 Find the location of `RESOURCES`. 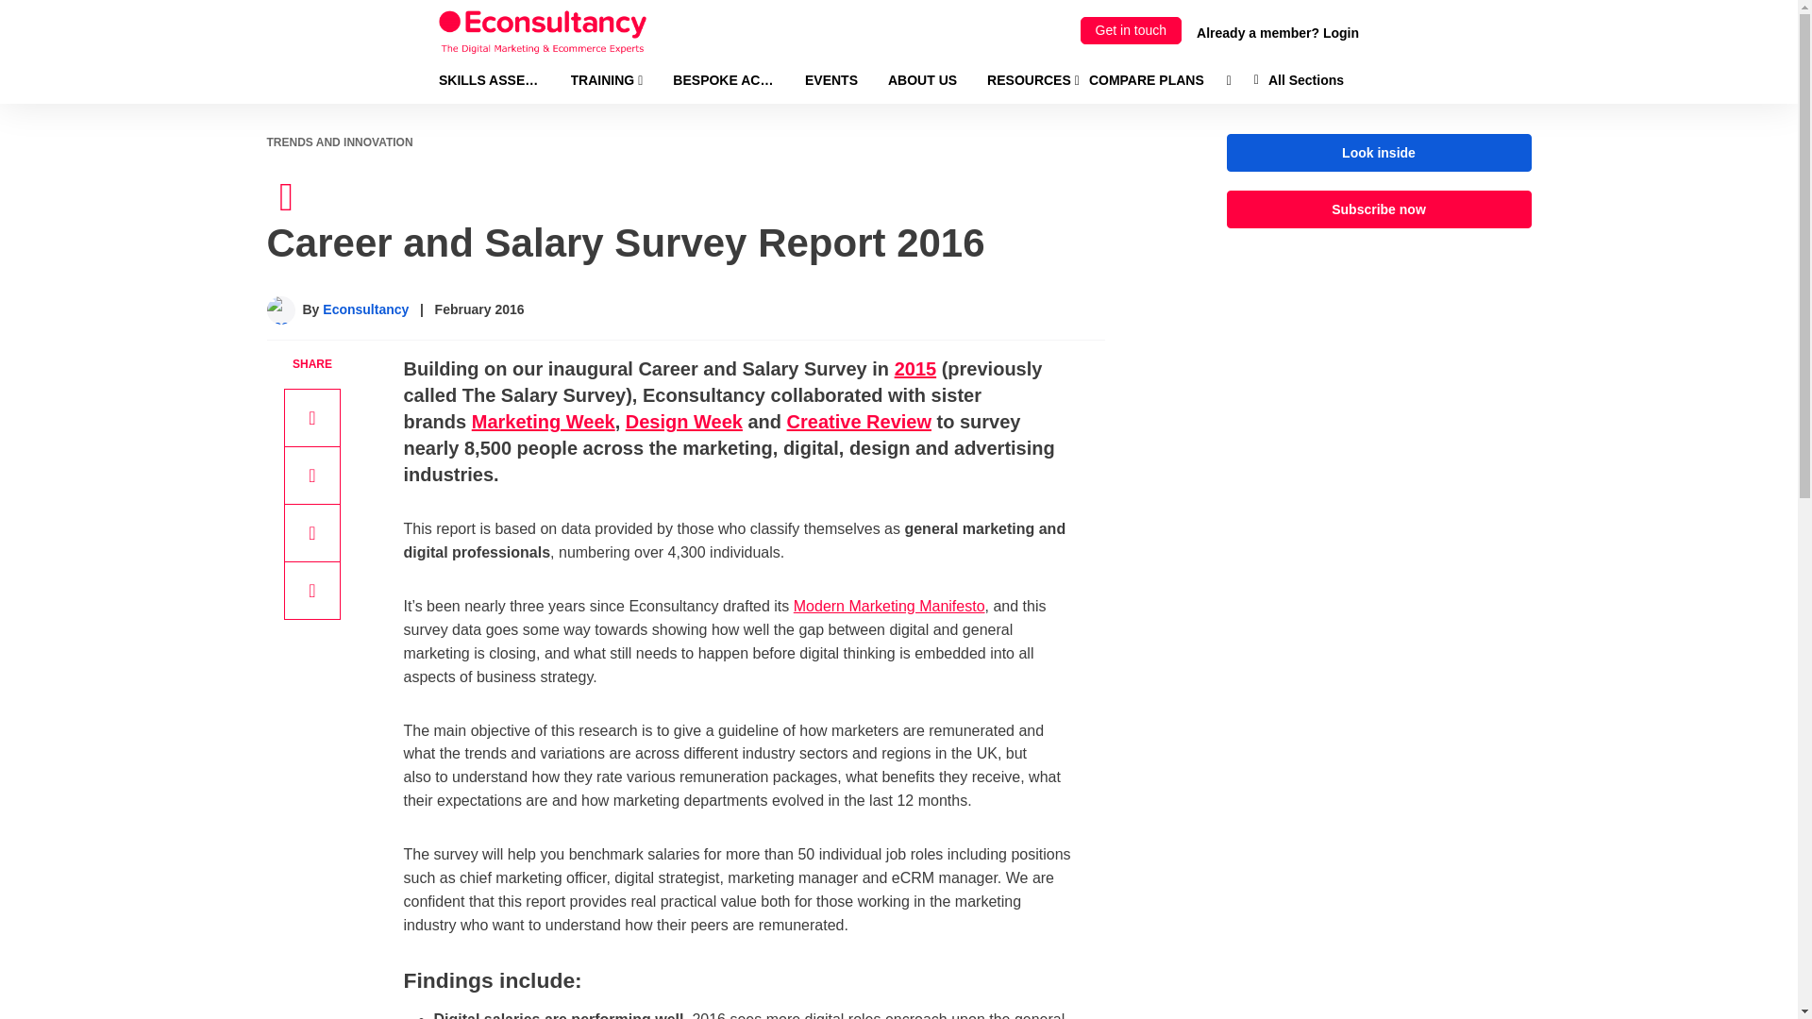

RESOURCES is located at coordinates (1033, 79).